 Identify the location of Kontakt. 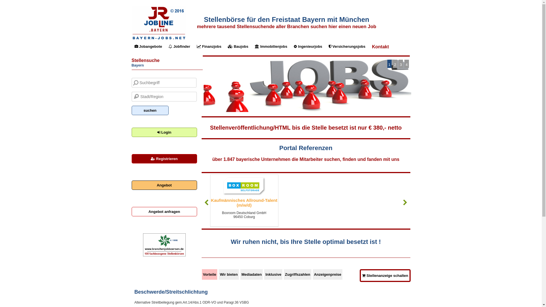
(381, 47).